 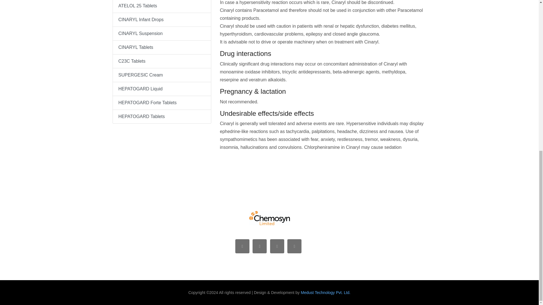 I want to click on HEPATOGARD Liquid, so click(x=162, y=89).